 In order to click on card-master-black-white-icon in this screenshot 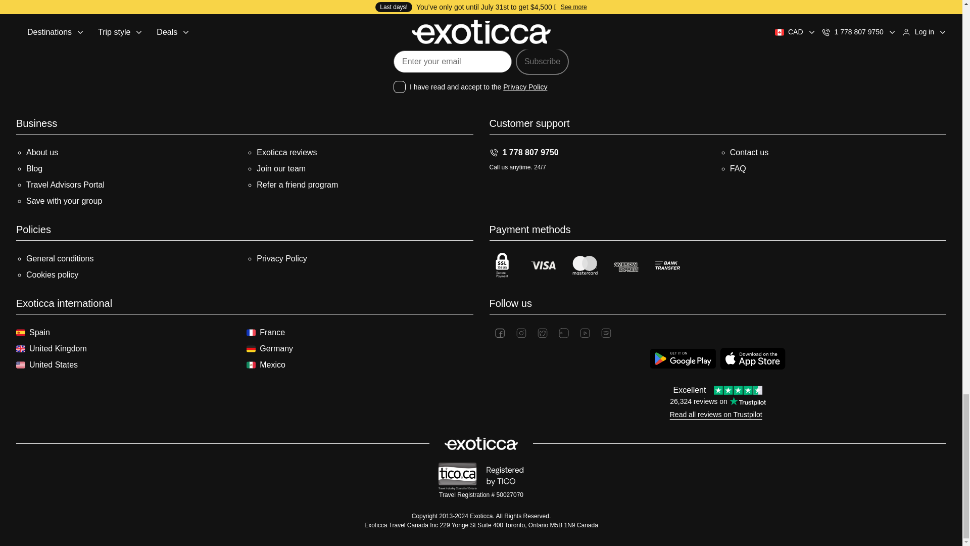, I will do `click(585, 265)`.